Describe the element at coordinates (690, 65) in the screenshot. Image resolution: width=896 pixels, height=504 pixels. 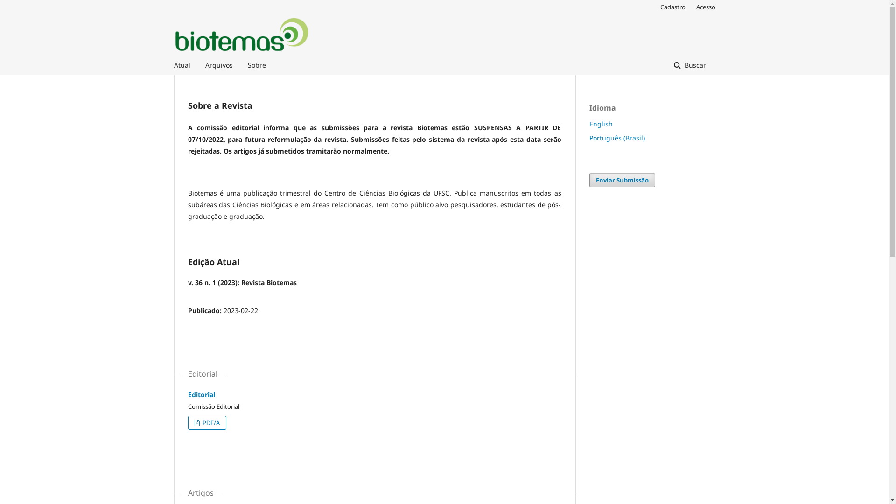
I see `Buscar` at that location.